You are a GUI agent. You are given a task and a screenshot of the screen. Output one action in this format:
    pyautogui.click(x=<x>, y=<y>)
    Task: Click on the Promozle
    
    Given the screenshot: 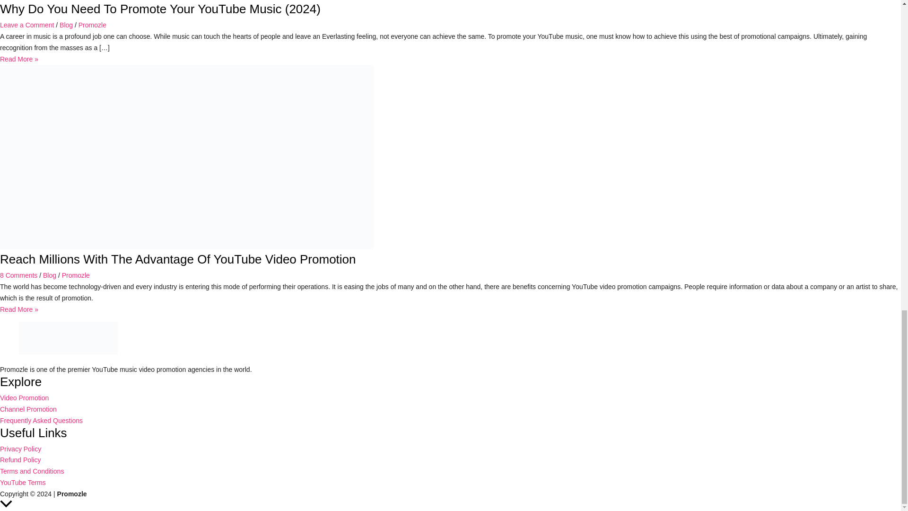 What is the action you would take?
    pyautogui.click(x=76, y=275)
    